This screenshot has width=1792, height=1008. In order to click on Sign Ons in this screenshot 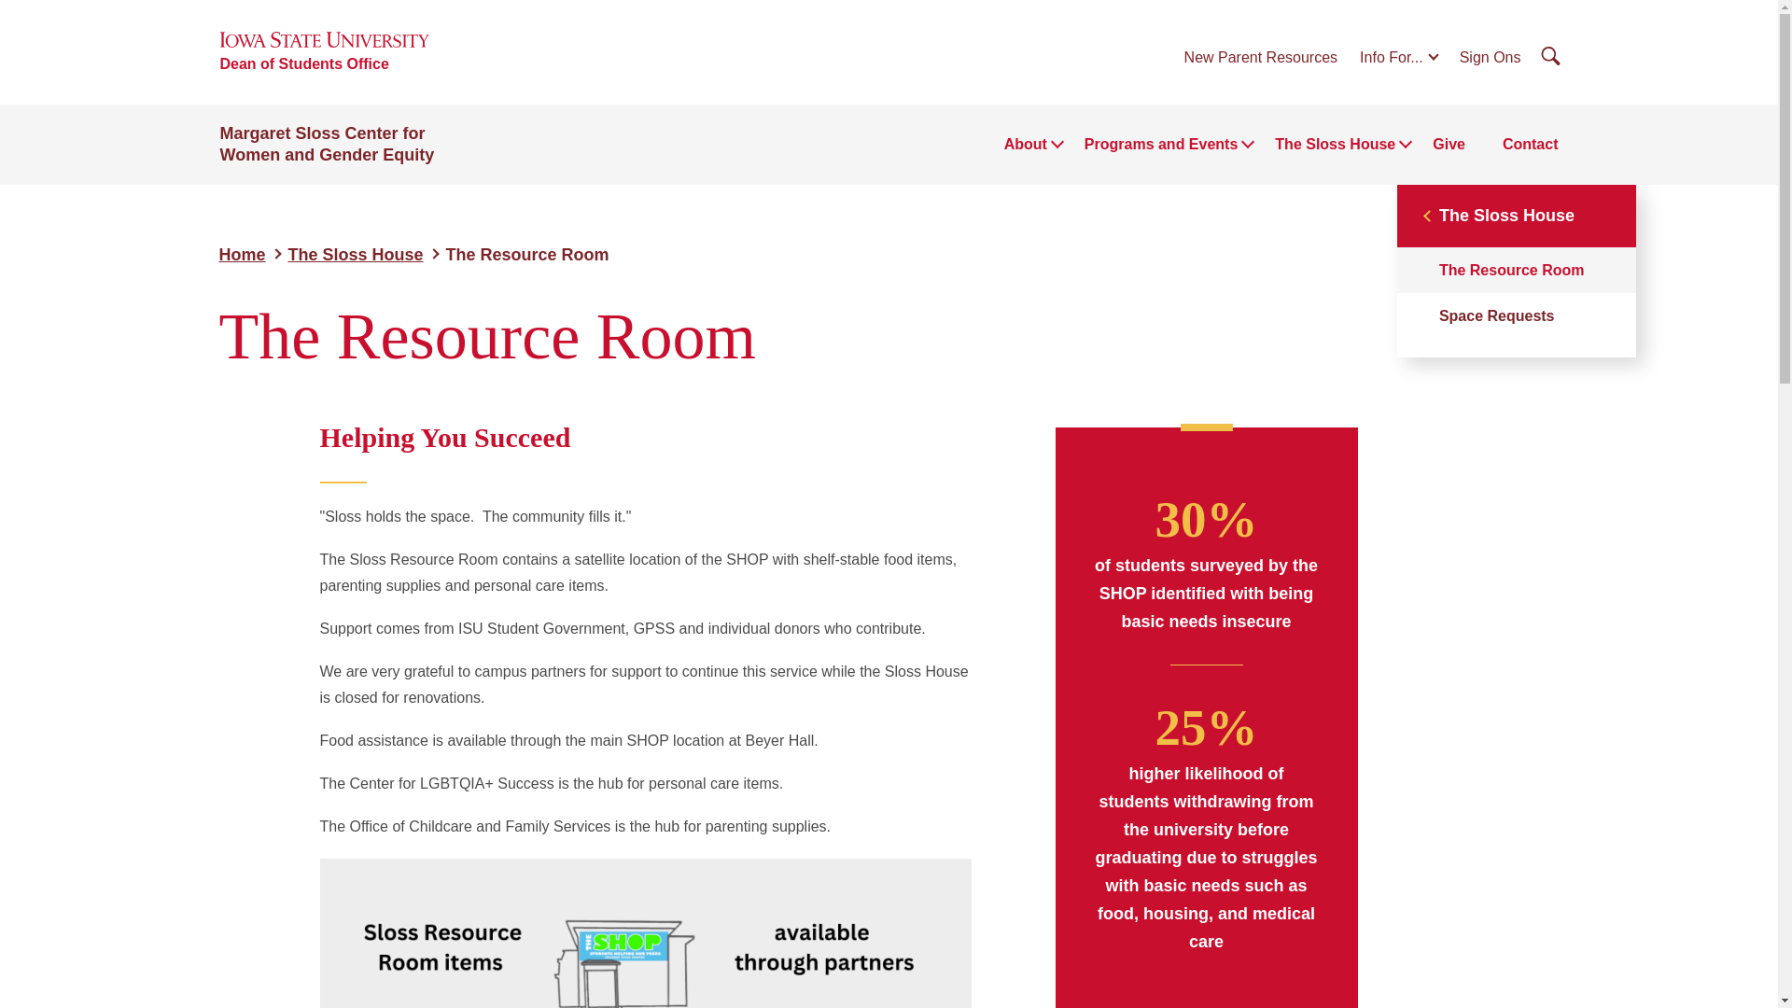, I will do `click(1491, 57)`.